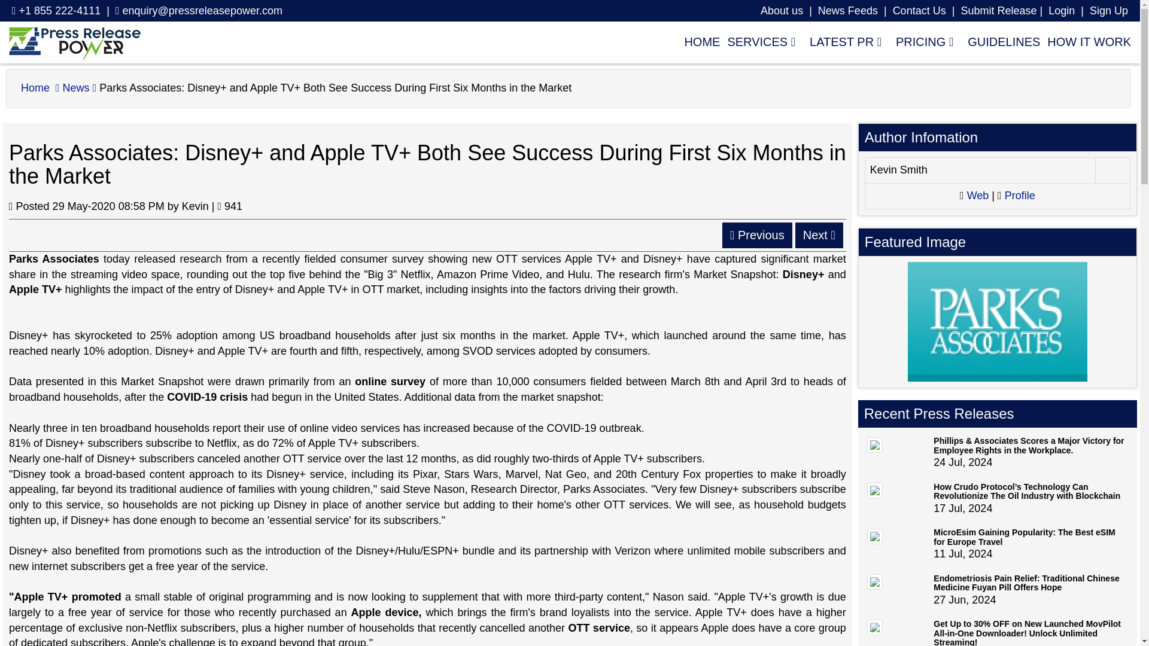  Describe the element at coordinates (847, 11) in the screenshot. I see `News Feeds` at that location.